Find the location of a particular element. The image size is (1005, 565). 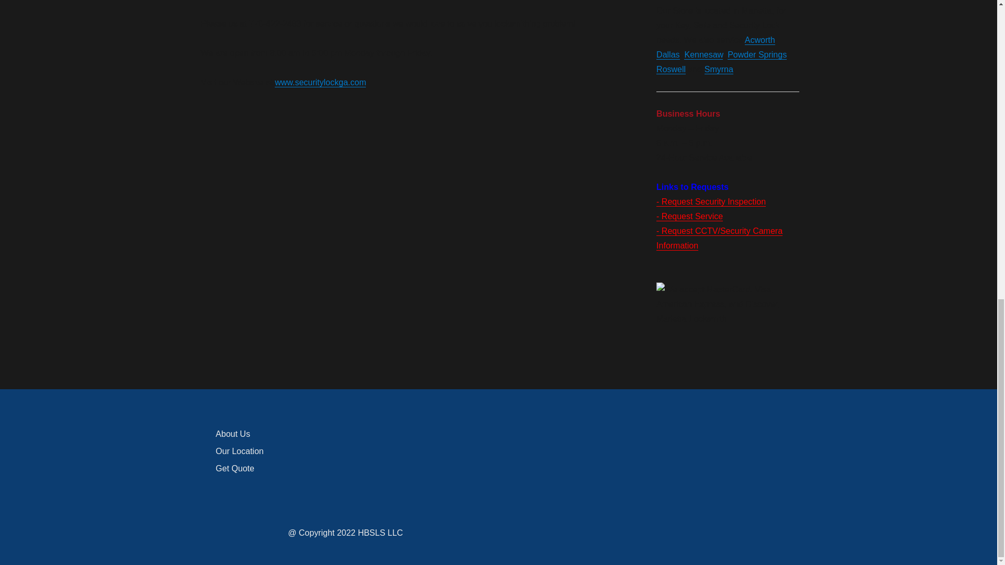

Acworth is located at coordinates (760, 40).